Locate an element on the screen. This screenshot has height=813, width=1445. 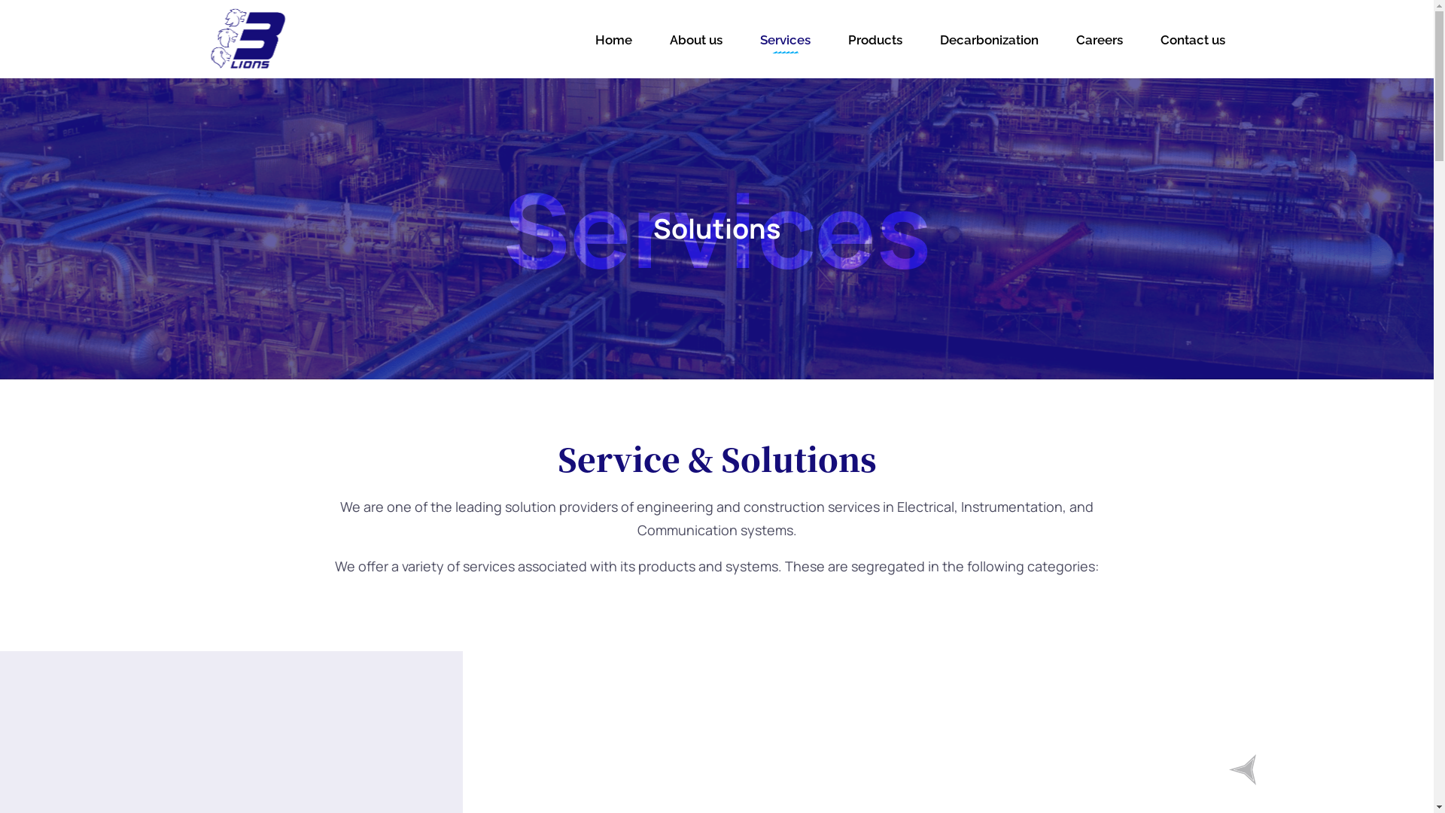
Home is located at coordinates (614, 39).